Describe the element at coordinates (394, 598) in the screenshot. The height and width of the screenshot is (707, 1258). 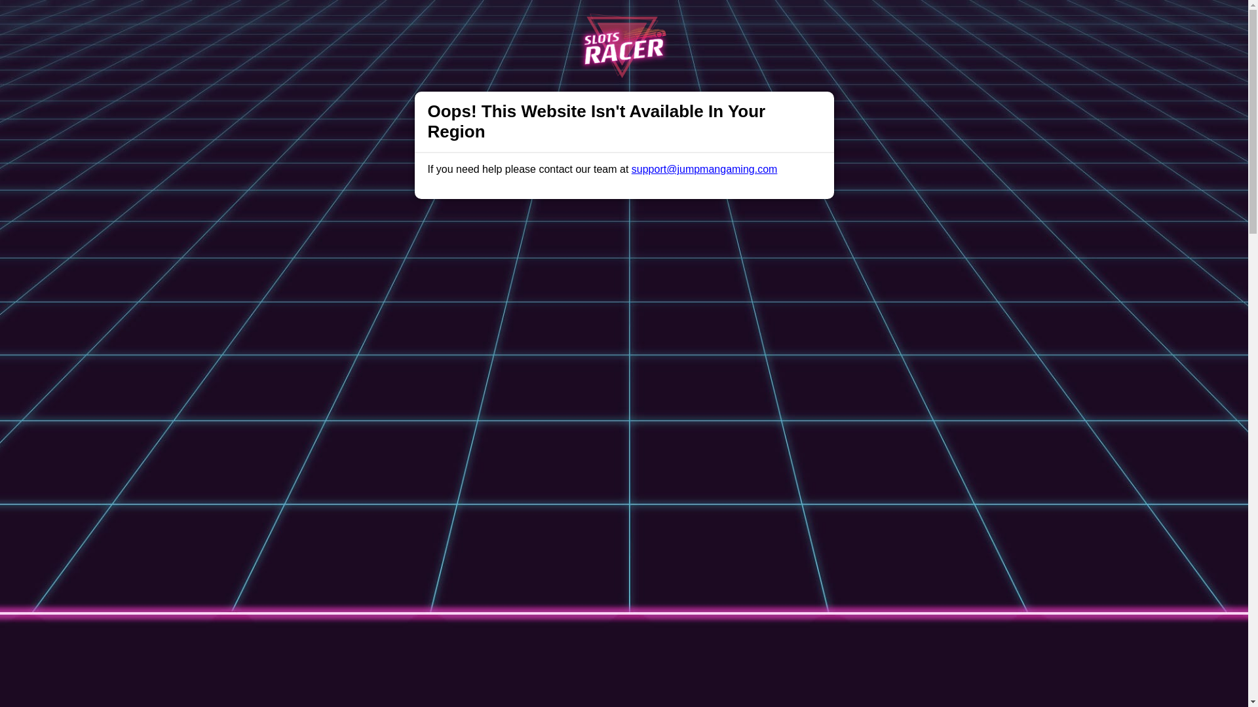
I see `slots offers` at that location.